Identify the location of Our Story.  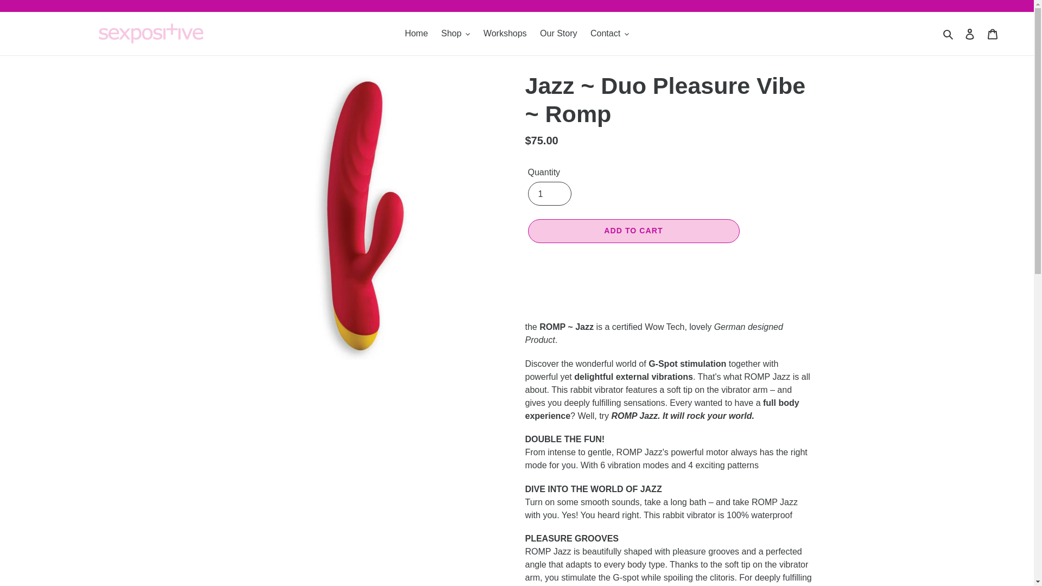
(558, 34).